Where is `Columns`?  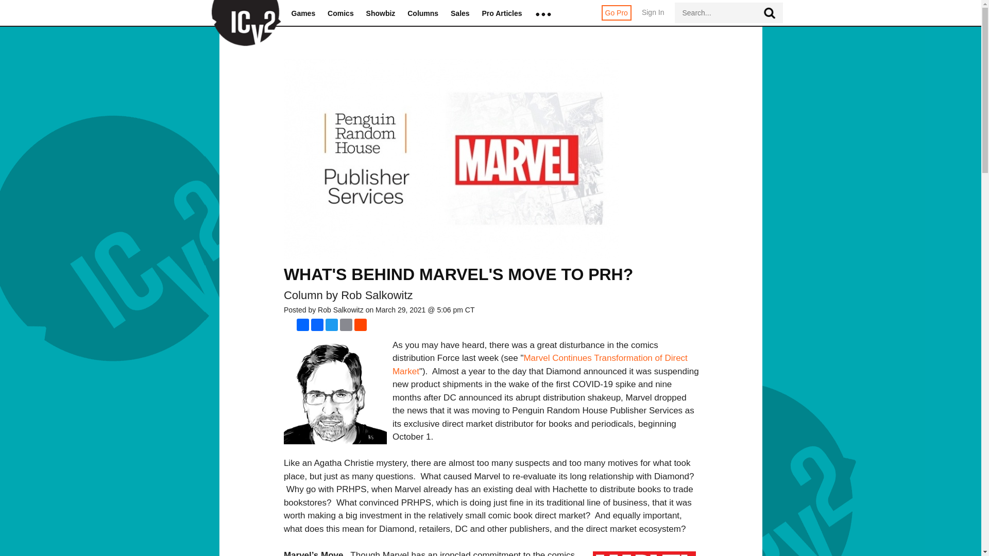
Columns is located at coordinates (422, 14).